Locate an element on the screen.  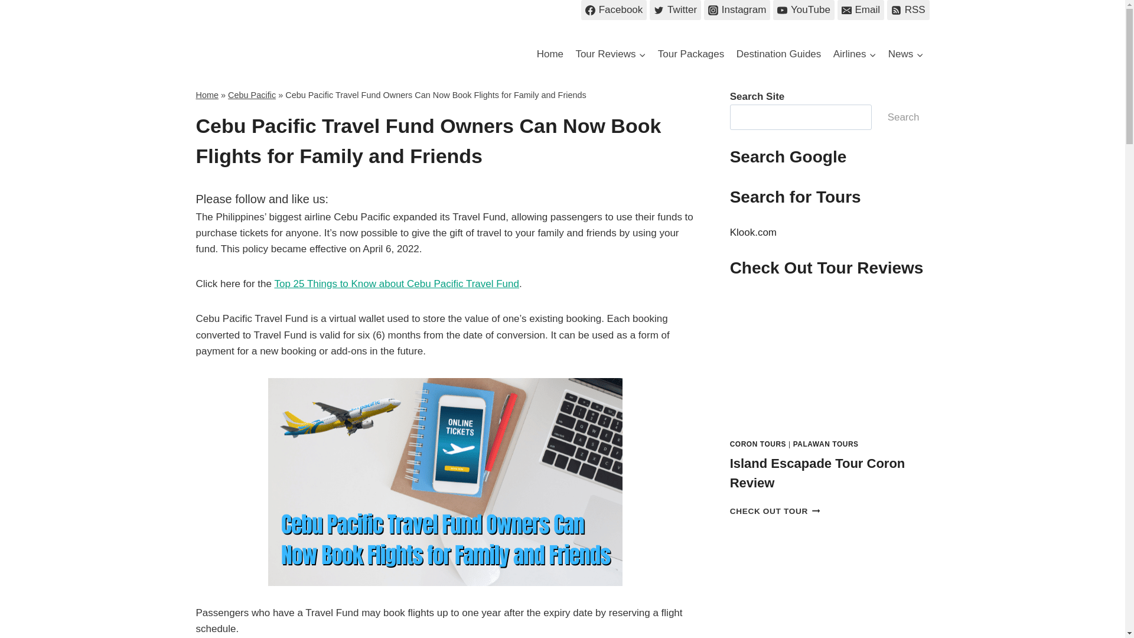
Tour Packages is located at coordinates (691, 54).